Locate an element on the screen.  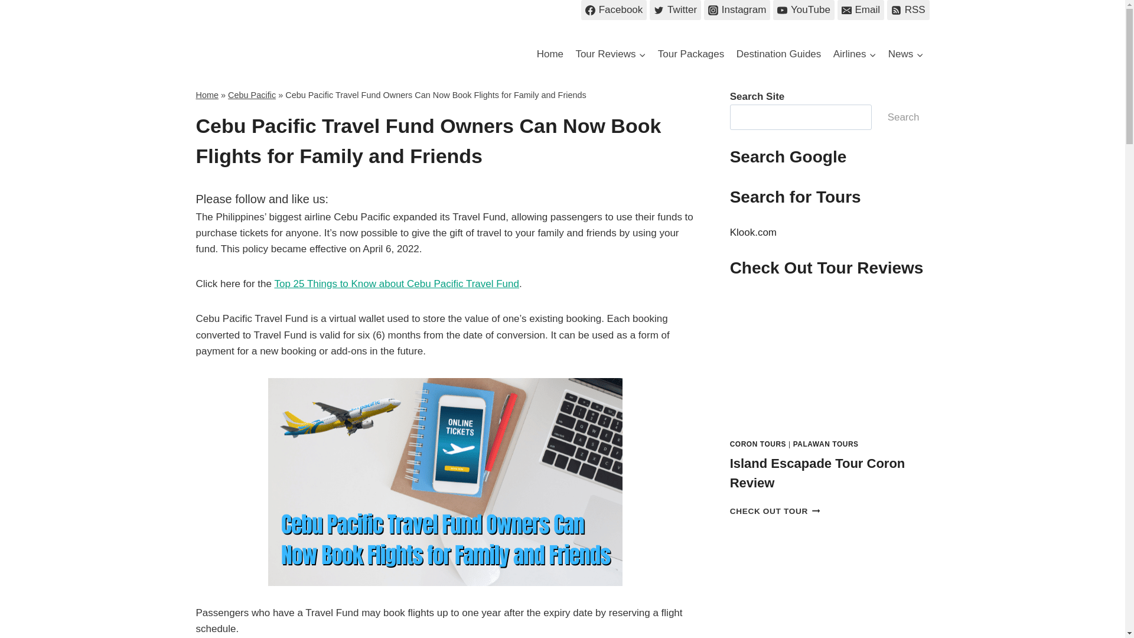
Tour Packages is located at coordinates (691, 54).